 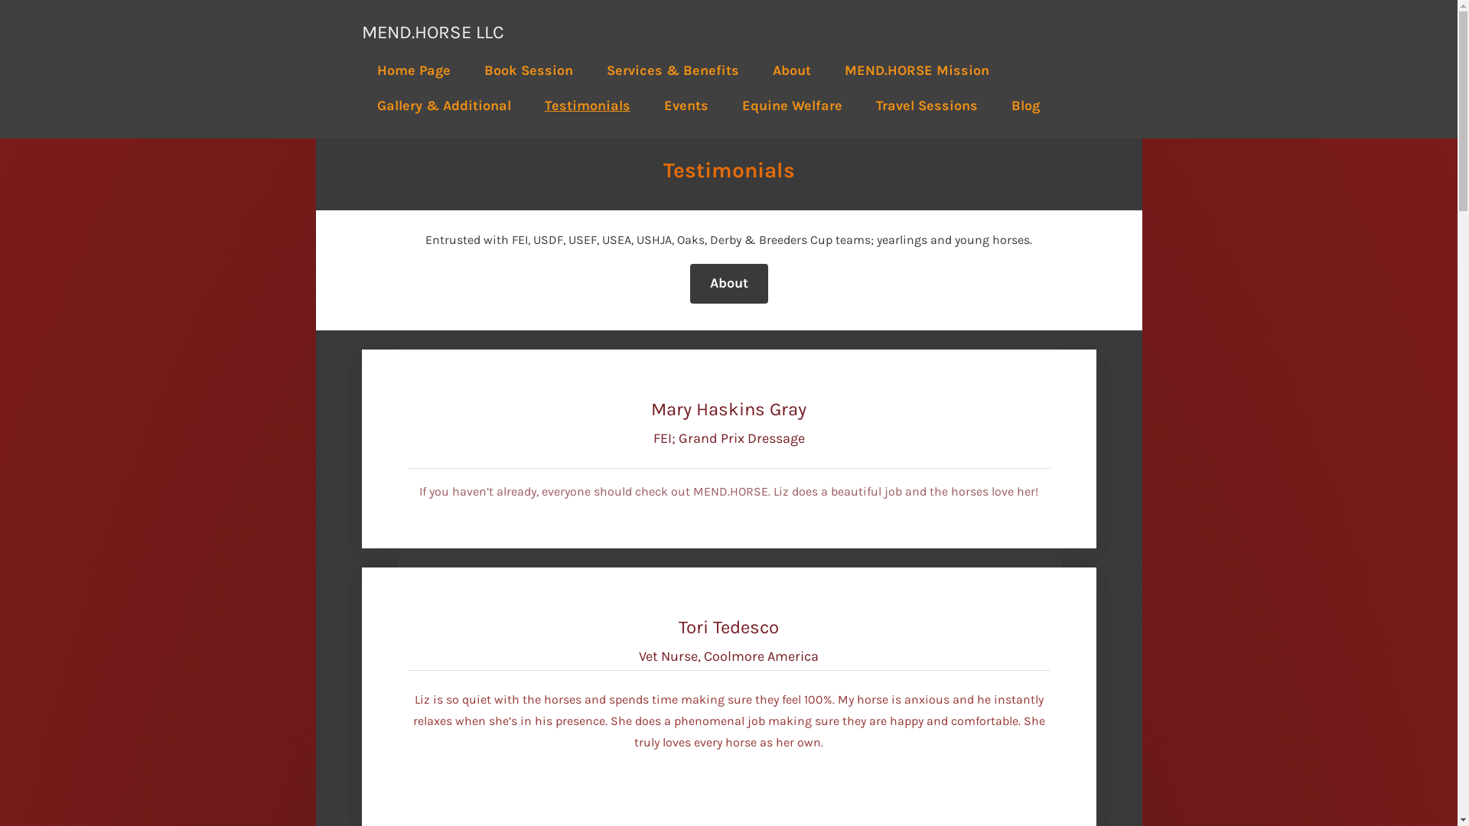 What do you see at coordinates (528, 70) in the screenshot?
I see `Book Session` at bounding box center [528, 70].